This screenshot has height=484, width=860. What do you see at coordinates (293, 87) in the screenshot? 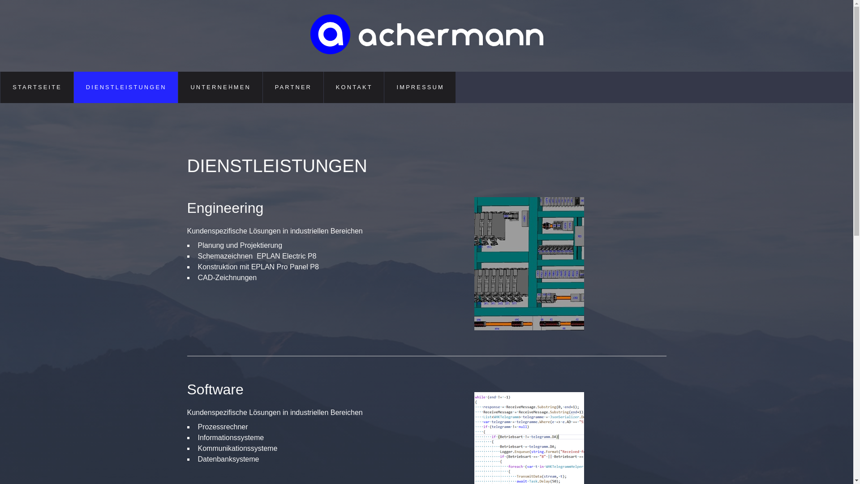
I see `PARTNER` at bounding box center [293, 87].